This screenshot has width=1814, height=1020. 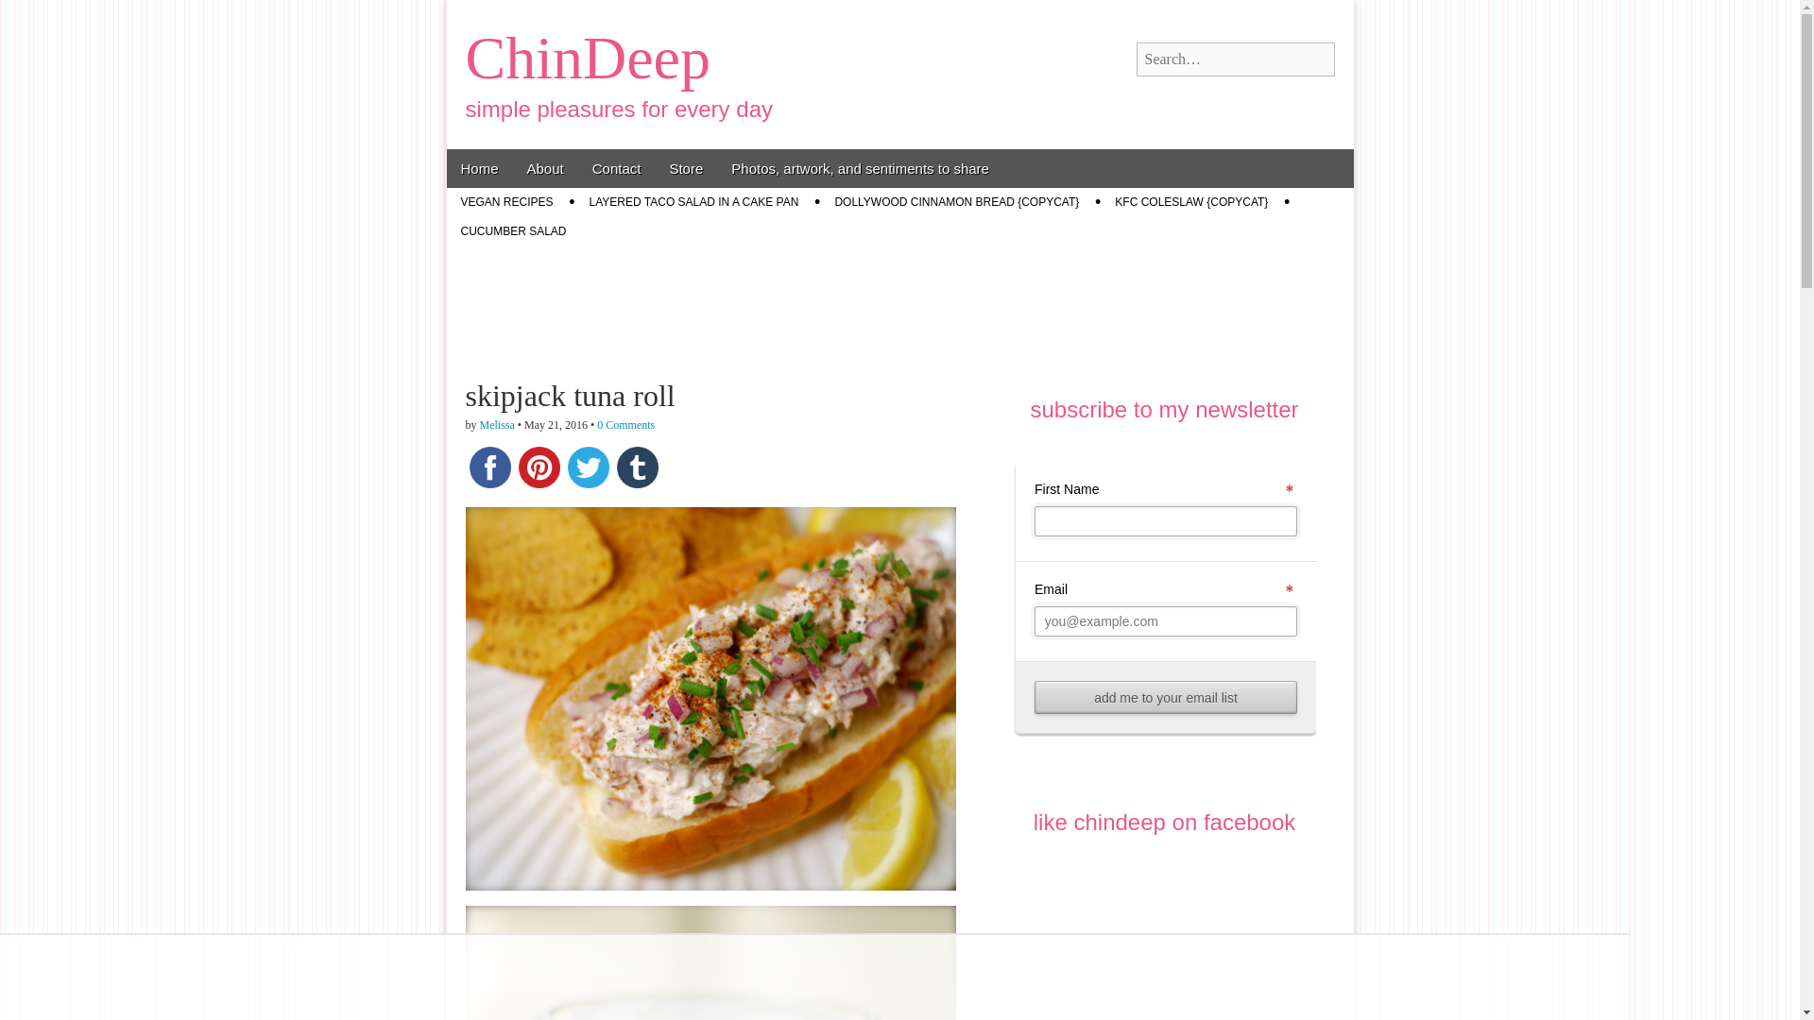 I want to click on Home, so click(x=478, y=168).